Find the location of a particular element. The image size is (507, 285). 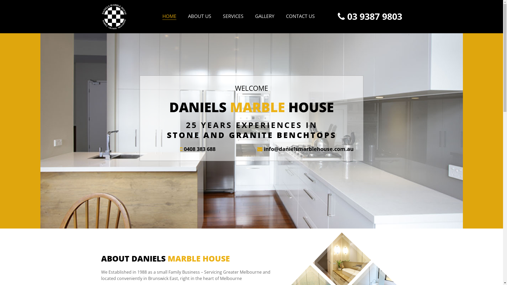

DMARBLE is located at coordinates (114, 17).